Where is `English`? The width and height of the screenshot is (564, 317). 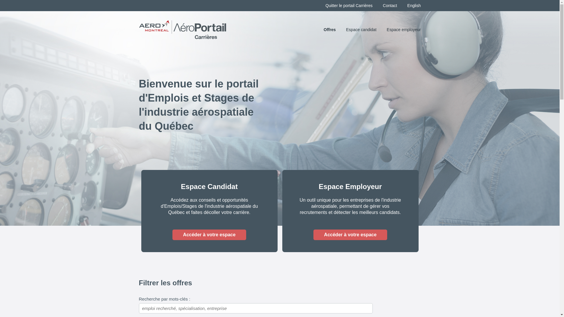
English is located at coordinates (414, 6).